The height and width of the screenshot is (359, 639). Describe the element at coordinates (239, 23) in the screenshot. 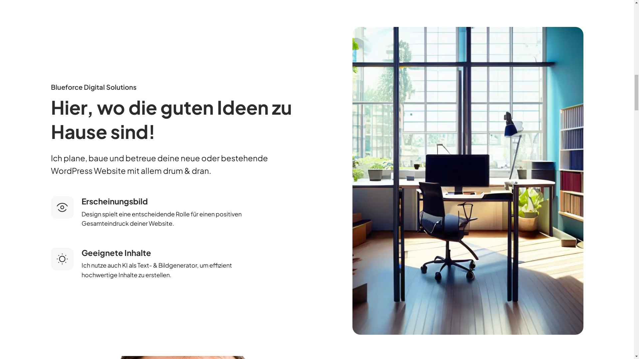

I see `Referenzen` at that location.